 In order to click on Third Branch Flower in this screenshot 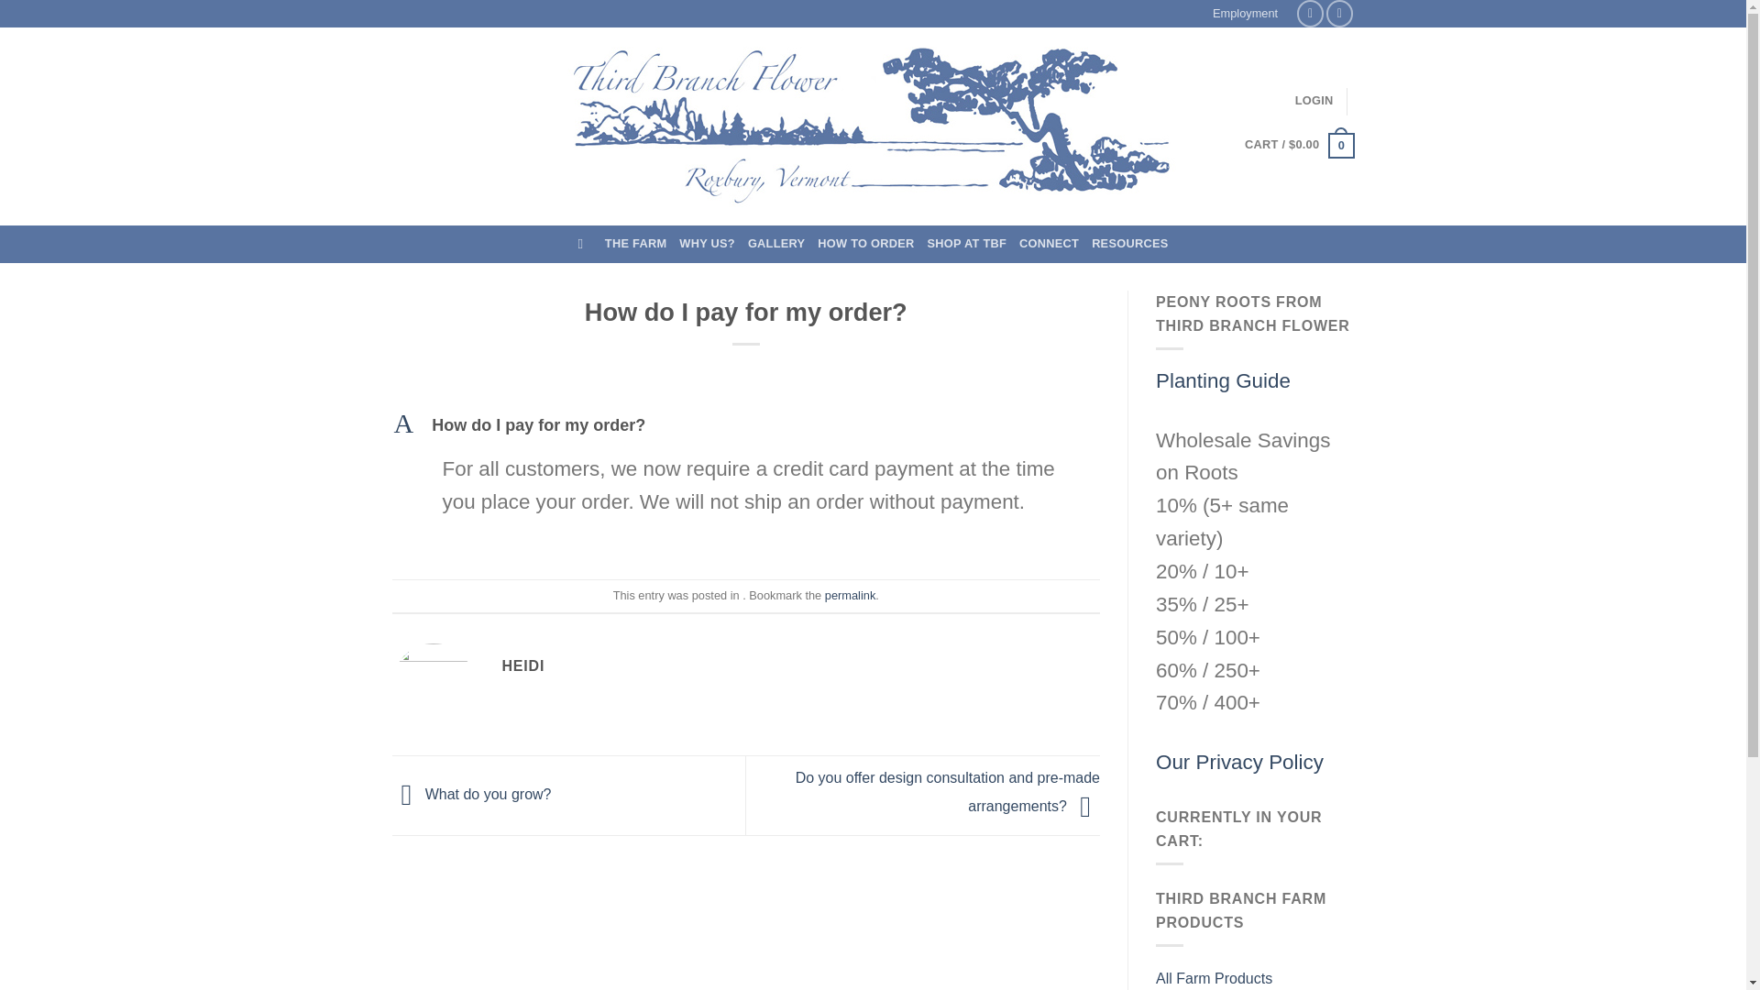, I will do `click(850, 594)`.